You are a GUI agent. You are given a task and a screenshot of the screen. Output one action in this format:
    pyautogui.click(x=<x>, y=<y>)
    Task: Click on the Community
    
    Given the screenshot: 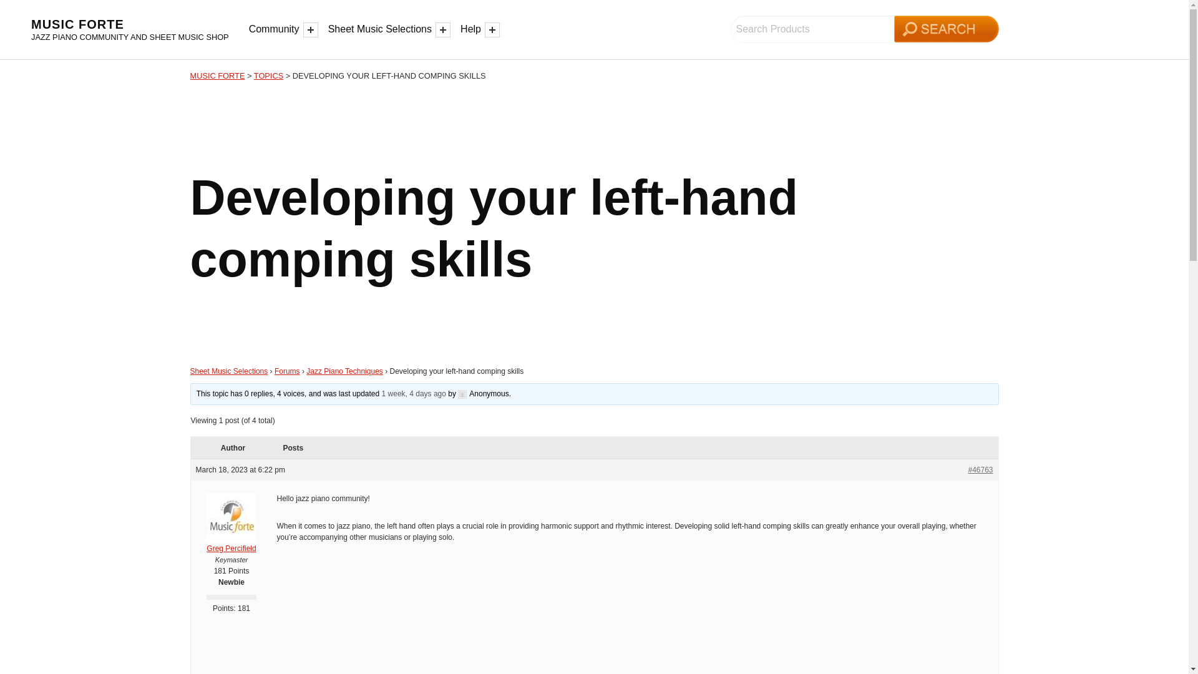 What is the action you would take?
    pyautogui.click(x=276, y=30)
    